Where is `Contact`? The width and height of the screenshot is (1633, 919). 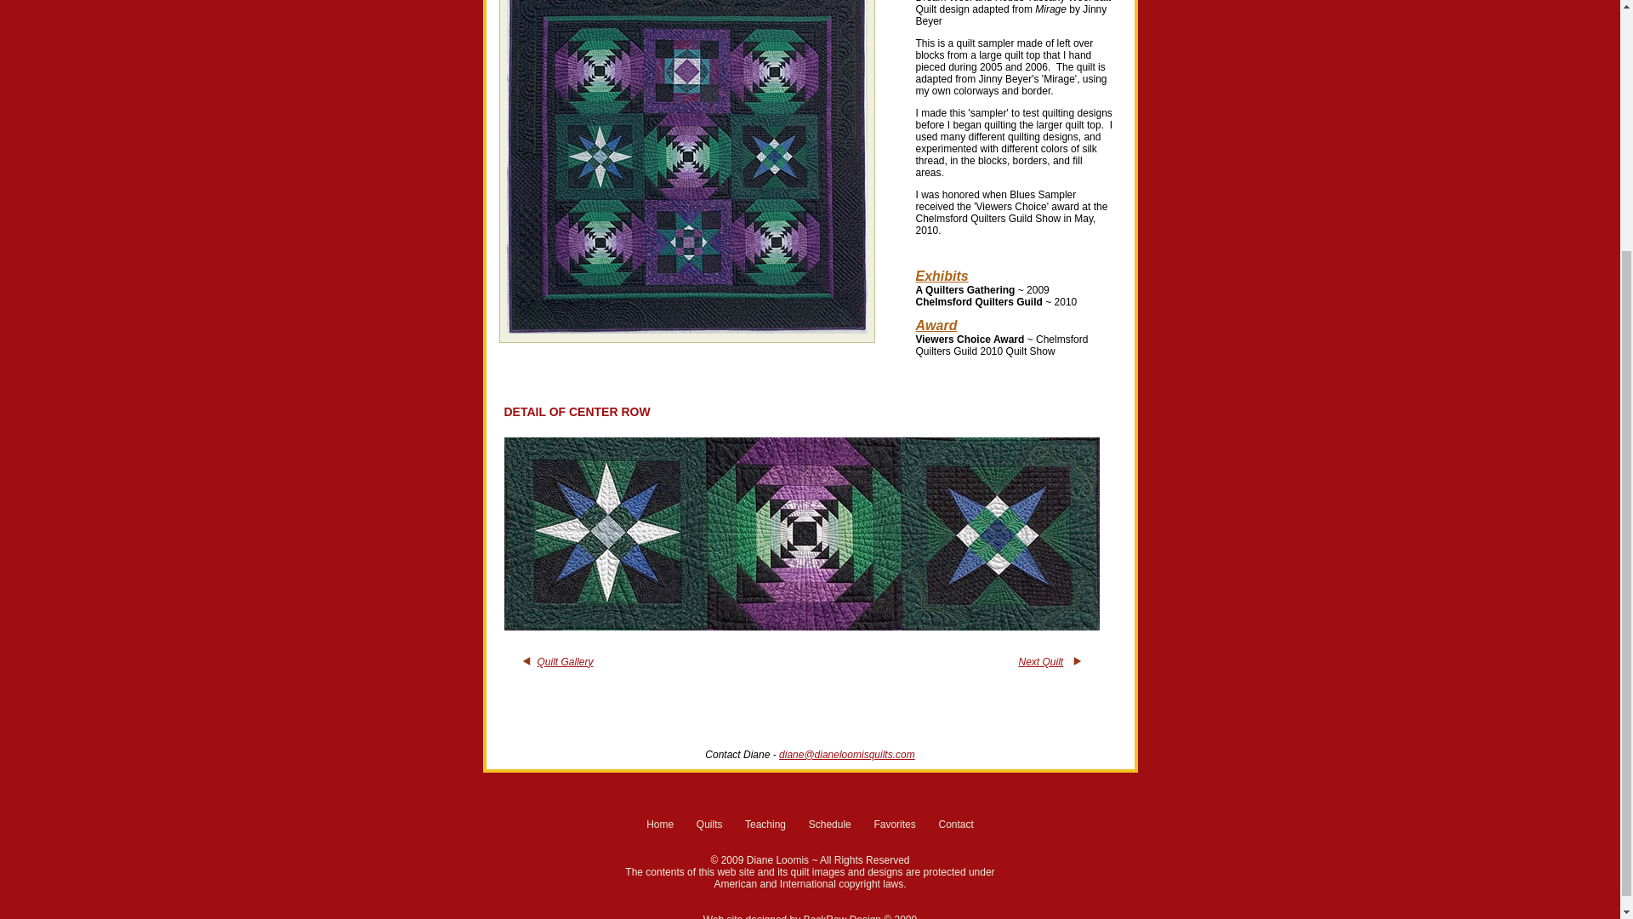
Contact is located at coordinates (955, 825).